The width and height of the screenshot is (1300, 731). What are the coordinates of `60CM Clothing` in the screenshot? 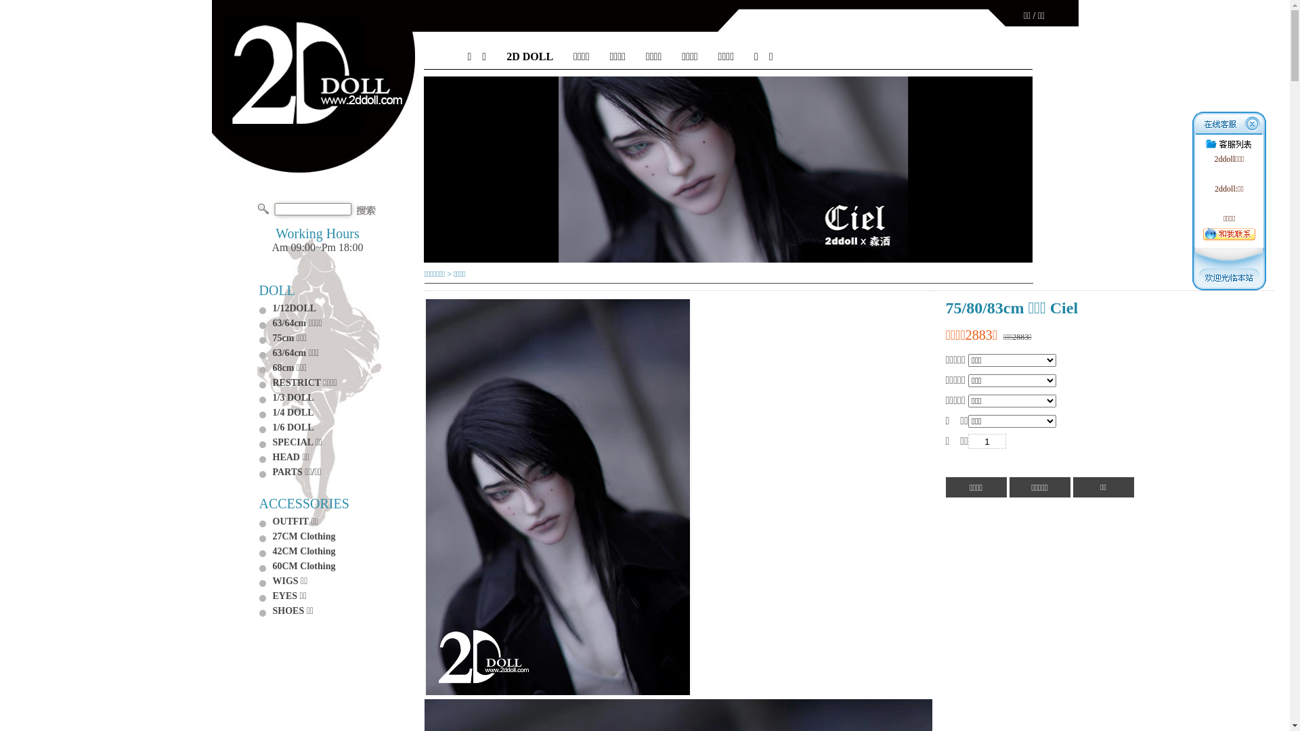 It's located at (303, 566).